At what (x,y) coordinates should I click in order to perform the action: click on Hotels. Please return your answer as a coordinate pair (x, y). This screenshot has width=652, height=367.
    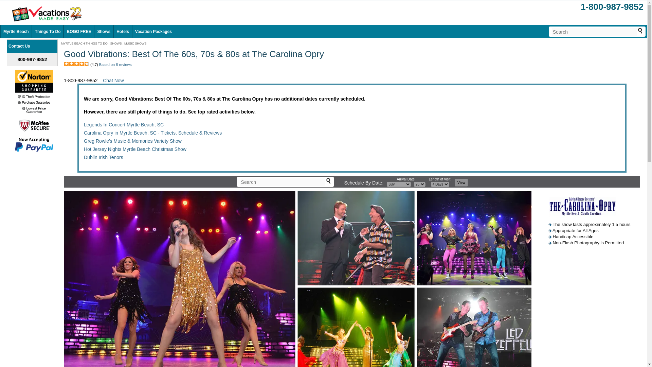
    Looking at the image, I should click on (123, 32).